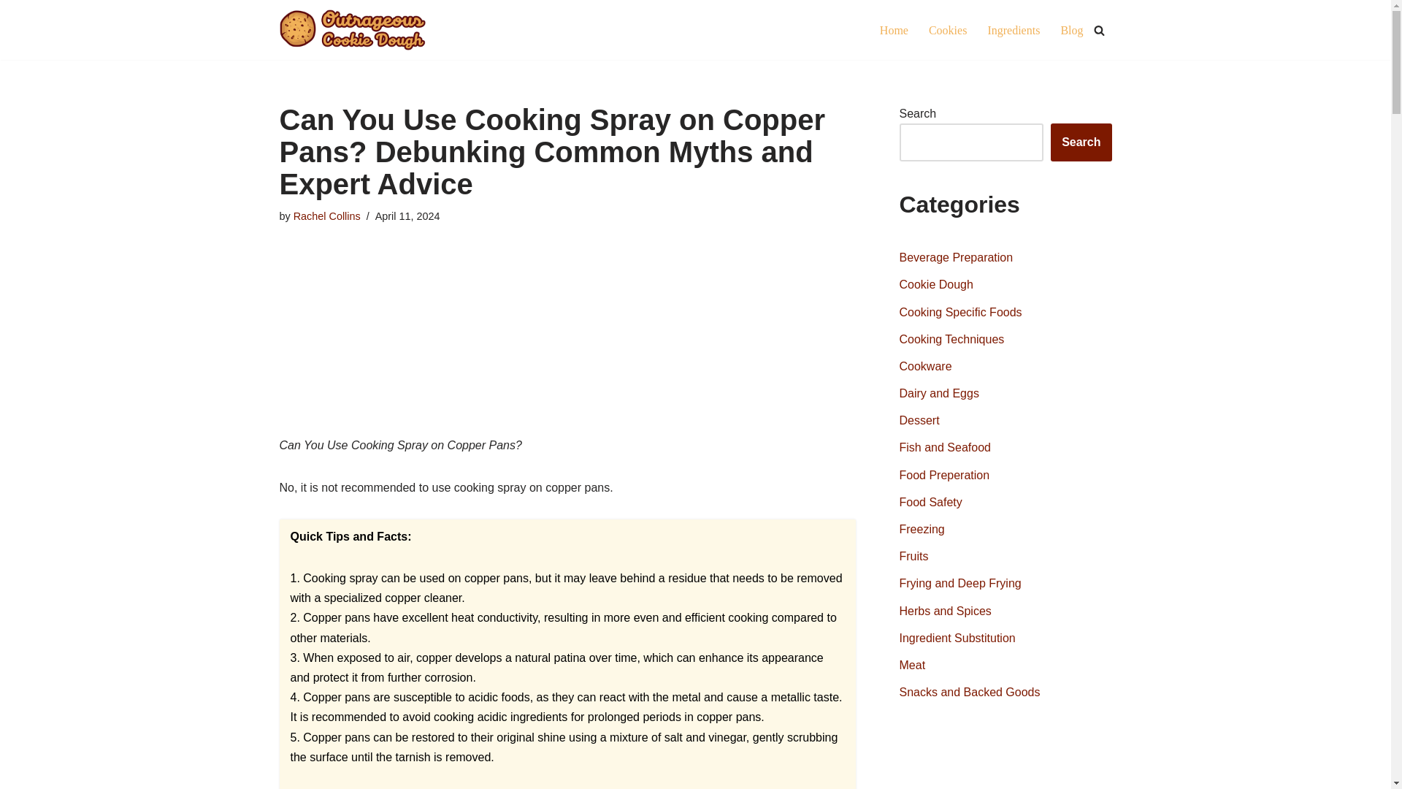 Image resolution: width=1402 pixels, height=789 pixels. I want to click on Cooking Specific Foods, so click(961, 313).